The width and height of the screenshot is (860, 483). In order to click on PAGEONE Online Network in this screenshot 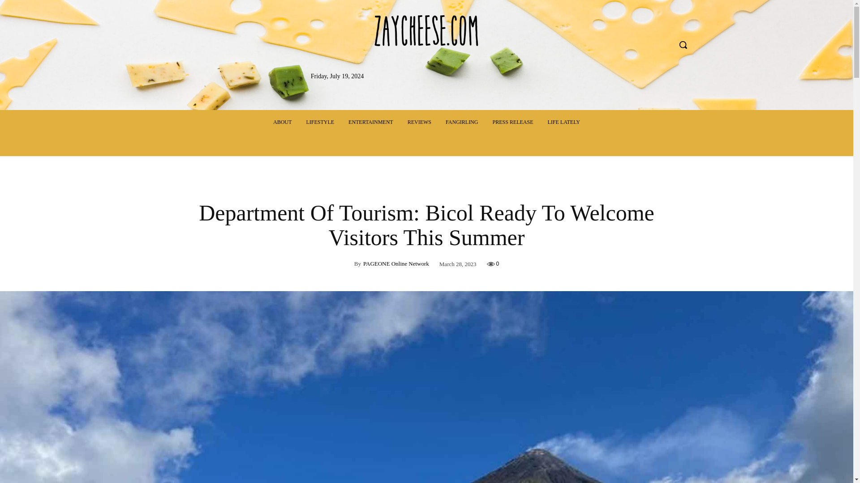, I will do `click(396, 264)`.